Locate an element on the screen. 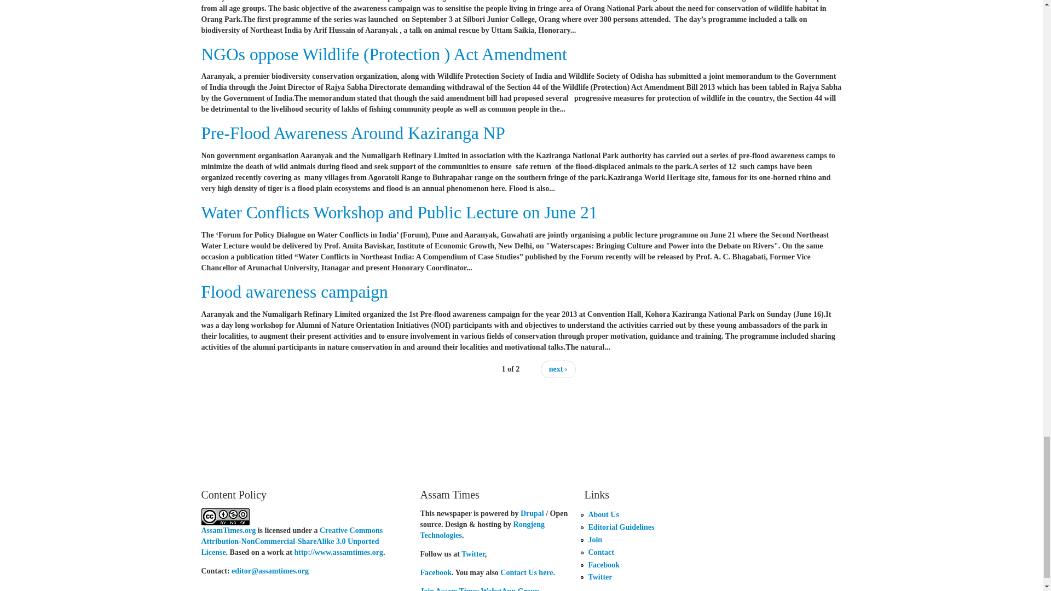  AssamTimes.org is located at coordinates (229, 531).